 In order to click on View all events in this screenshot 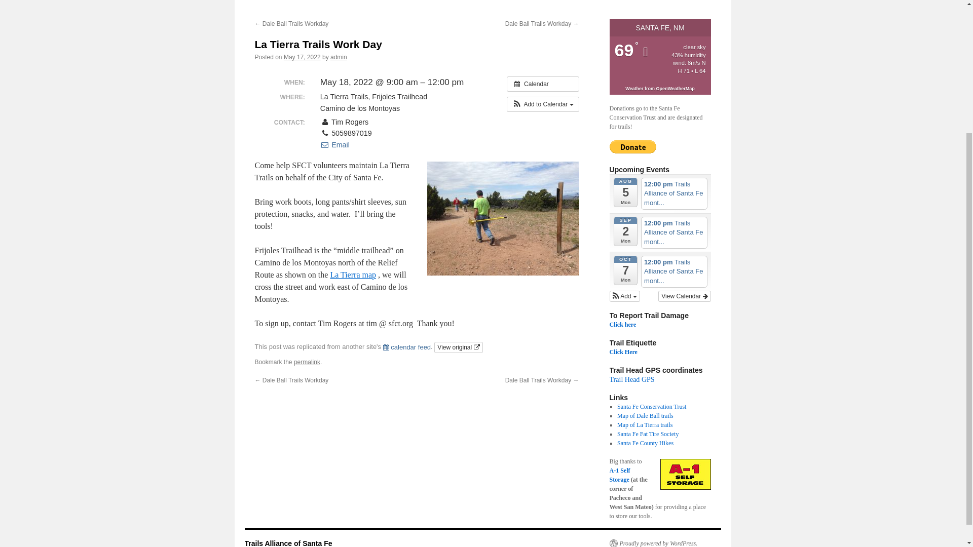, I will do `click(543, 84)`.